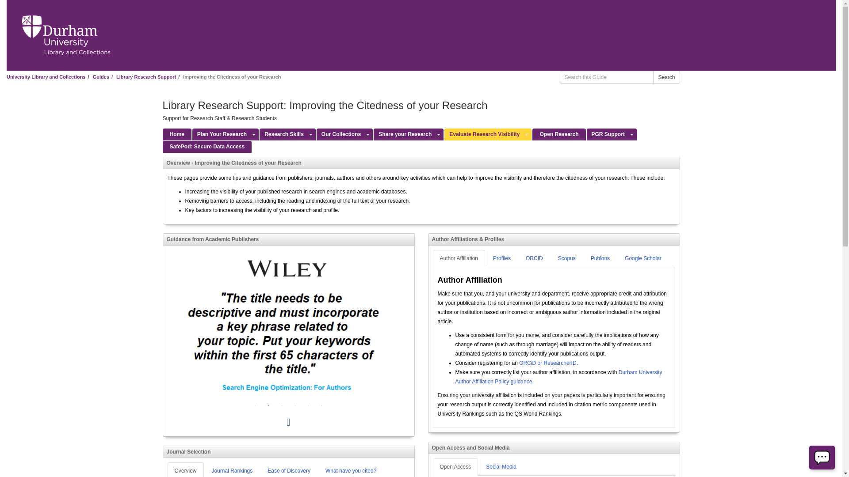 The image size is (849, 477). I want to click on University Library and Collections, so click(46, 77).